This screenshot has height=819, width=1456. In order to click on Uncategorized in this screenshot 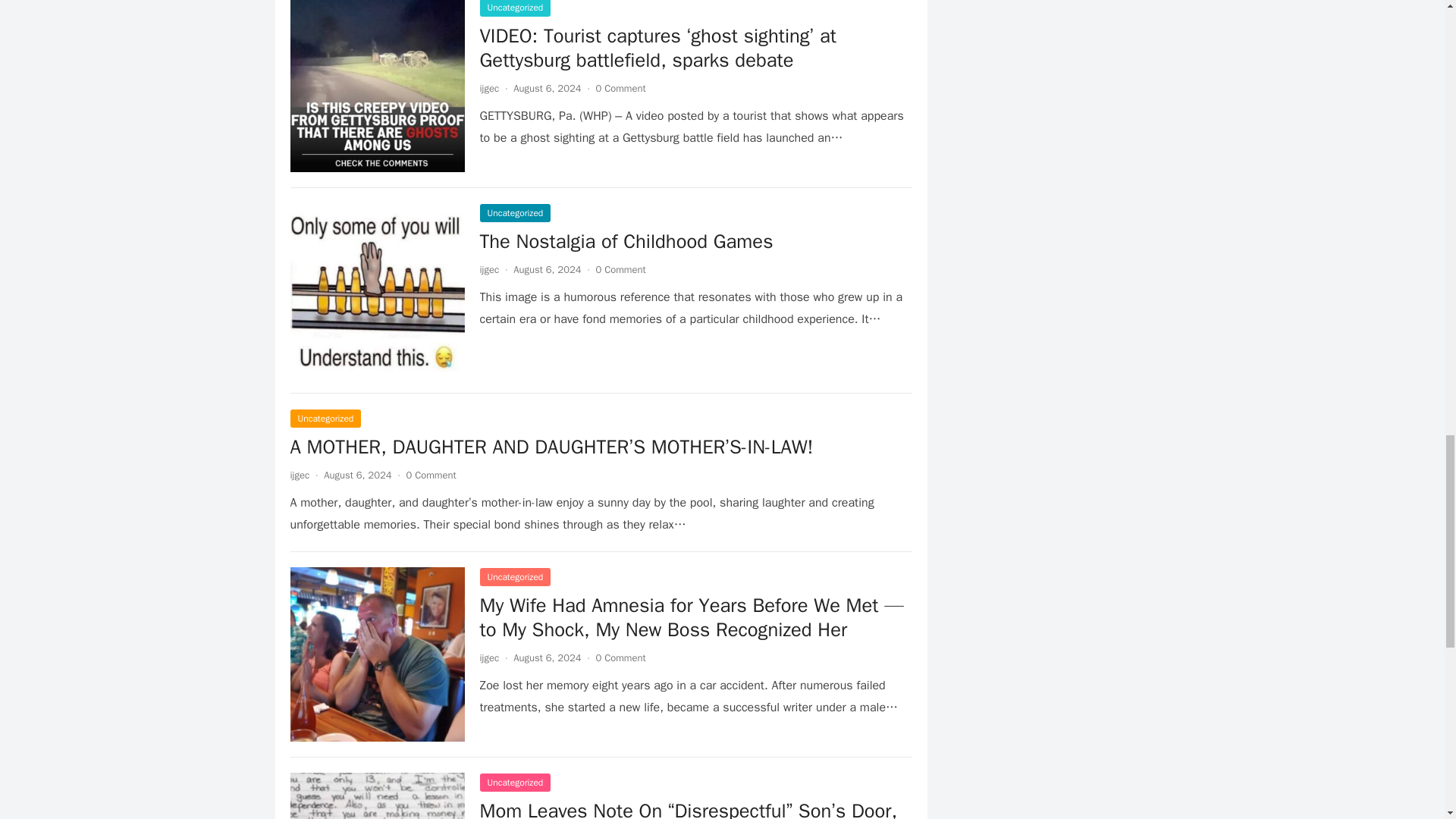, I will do `click(325, 419)`.